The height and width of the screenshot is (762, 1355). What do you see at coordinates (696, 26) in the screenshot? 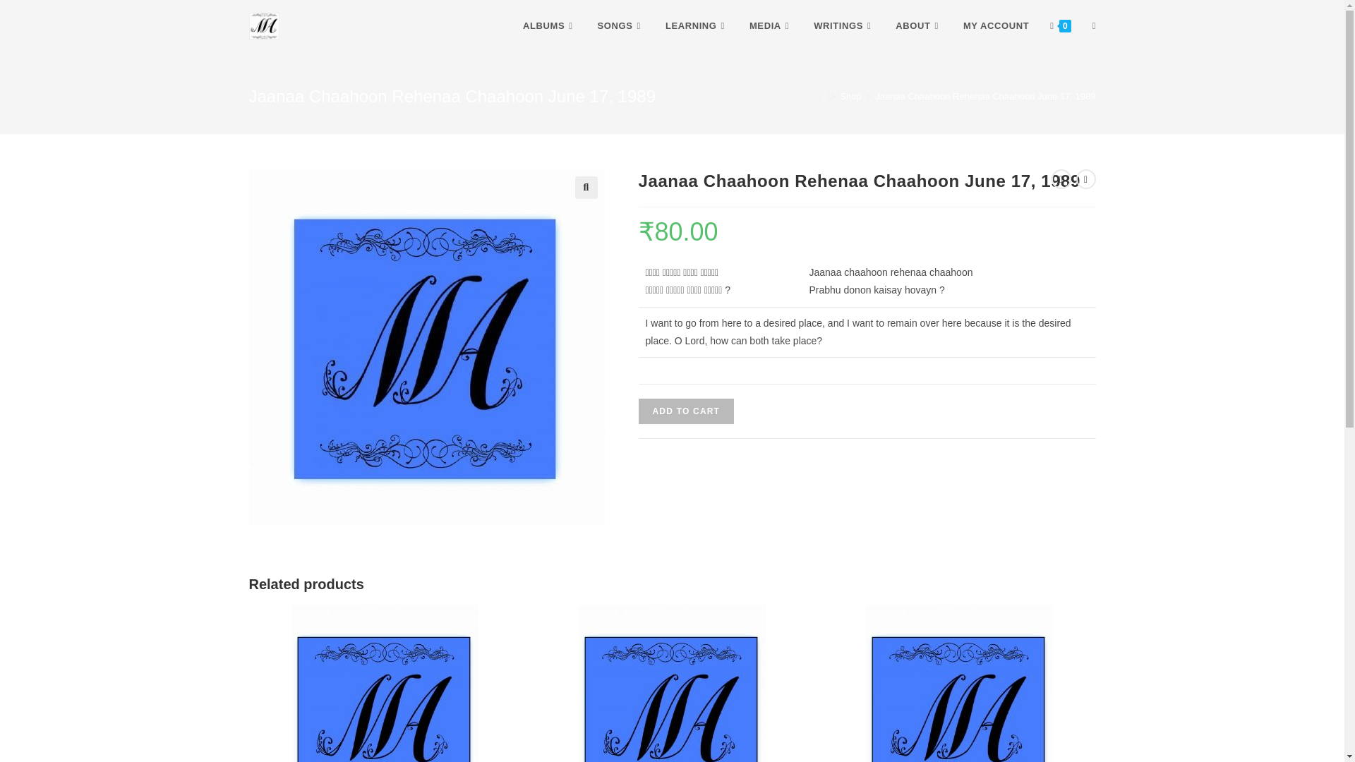
I see `LEARNING` at bounding box center [696, 26].